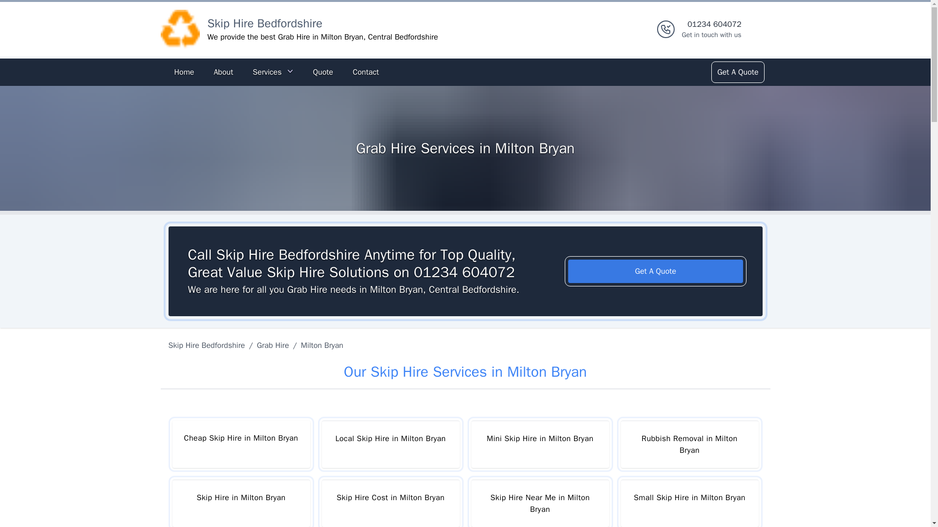 The height and width of the screenshot is (527, 938). What do you see at coordinates (689, 444) in the screenshot?
I see `Rubbish Removal in Milton Bryan` at bounding box center [689, 444].